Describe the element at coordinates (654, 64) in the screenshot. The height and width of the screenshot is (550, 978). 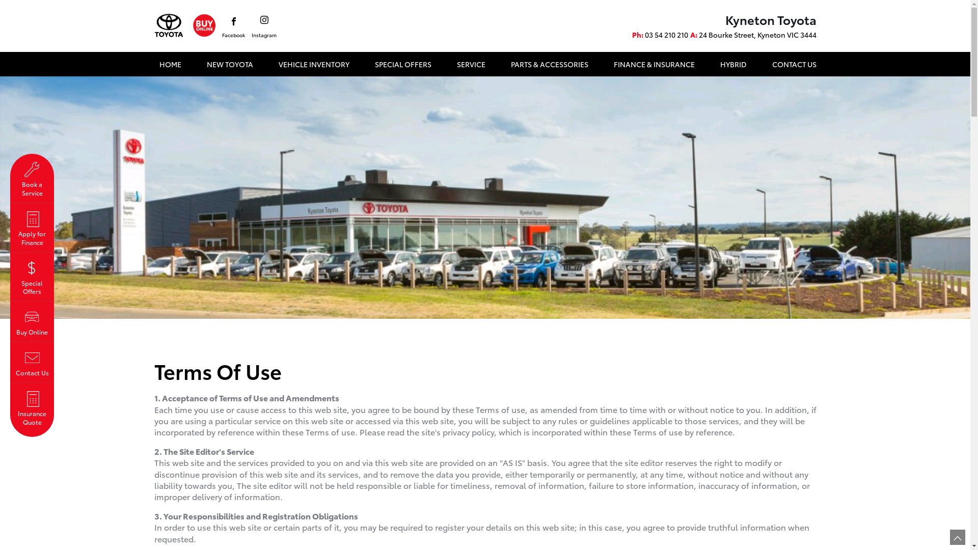
I see `FINANCE & INSURANCE` at that location.